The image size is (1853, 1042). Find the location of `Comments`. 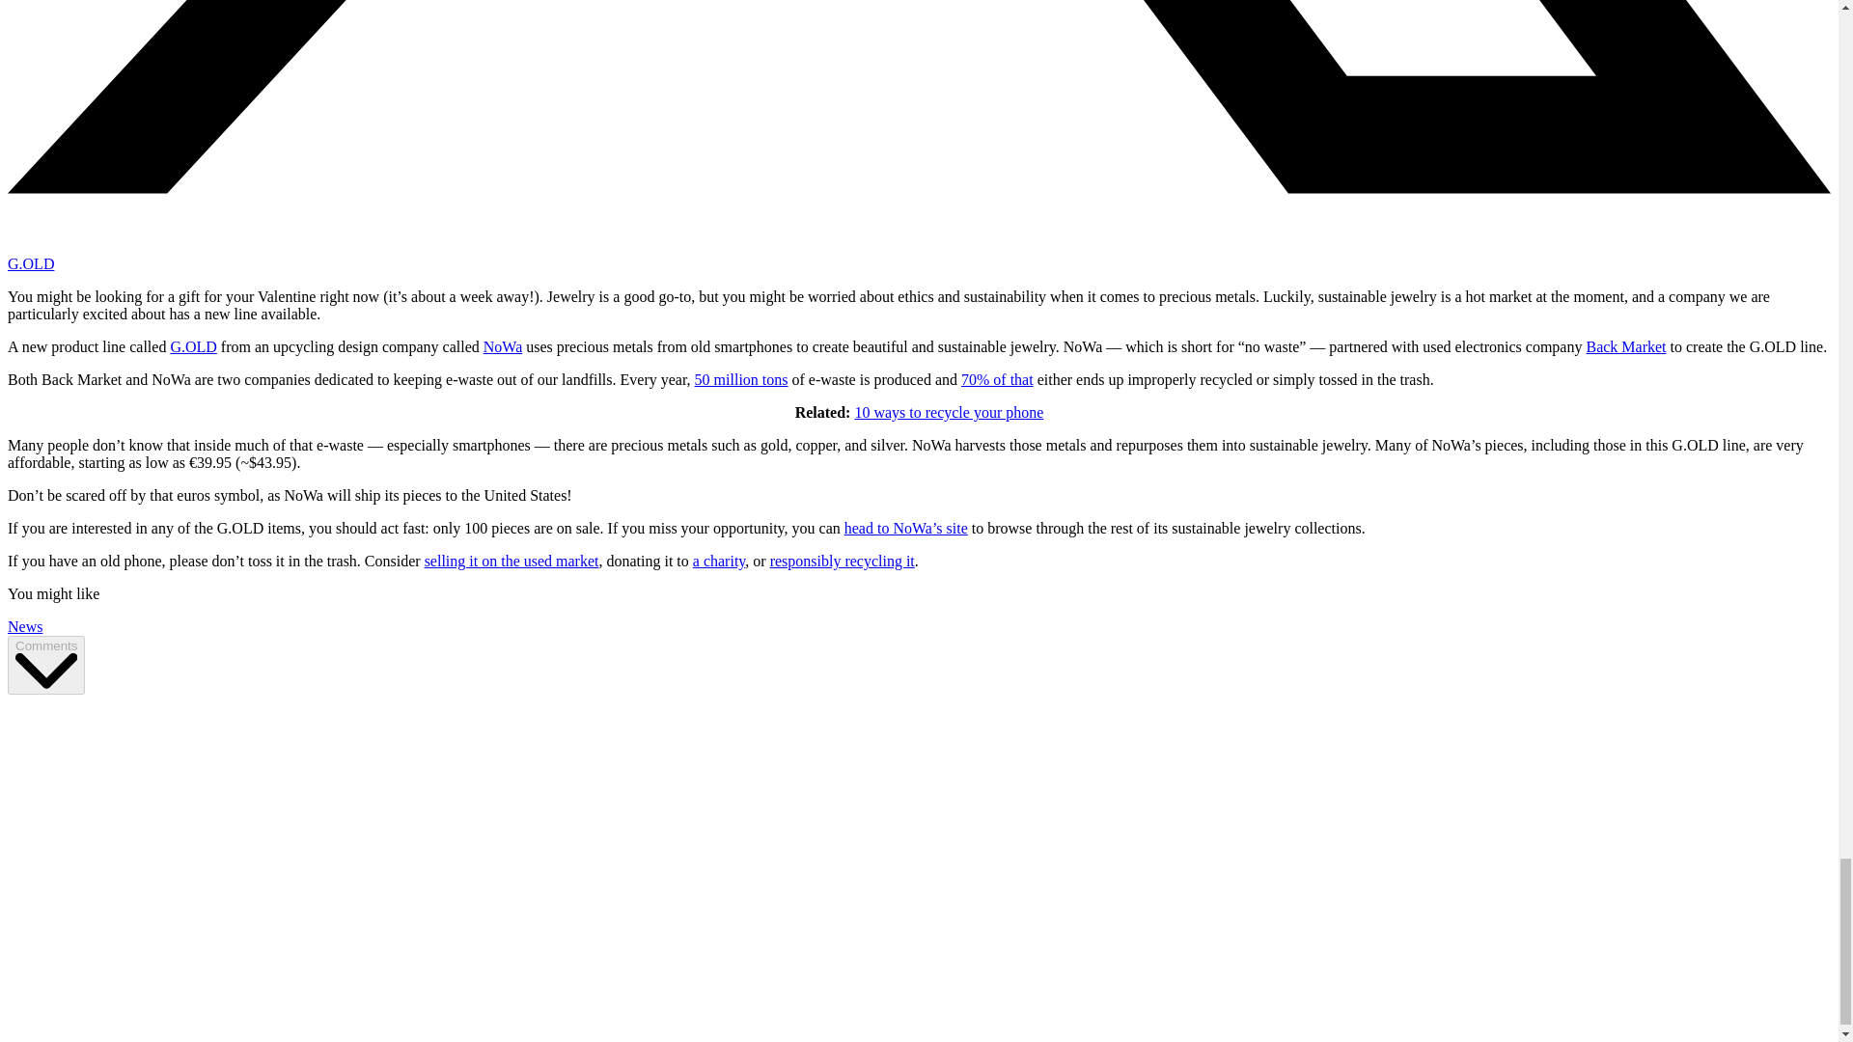

Comments is located at coordinates (46, 665).